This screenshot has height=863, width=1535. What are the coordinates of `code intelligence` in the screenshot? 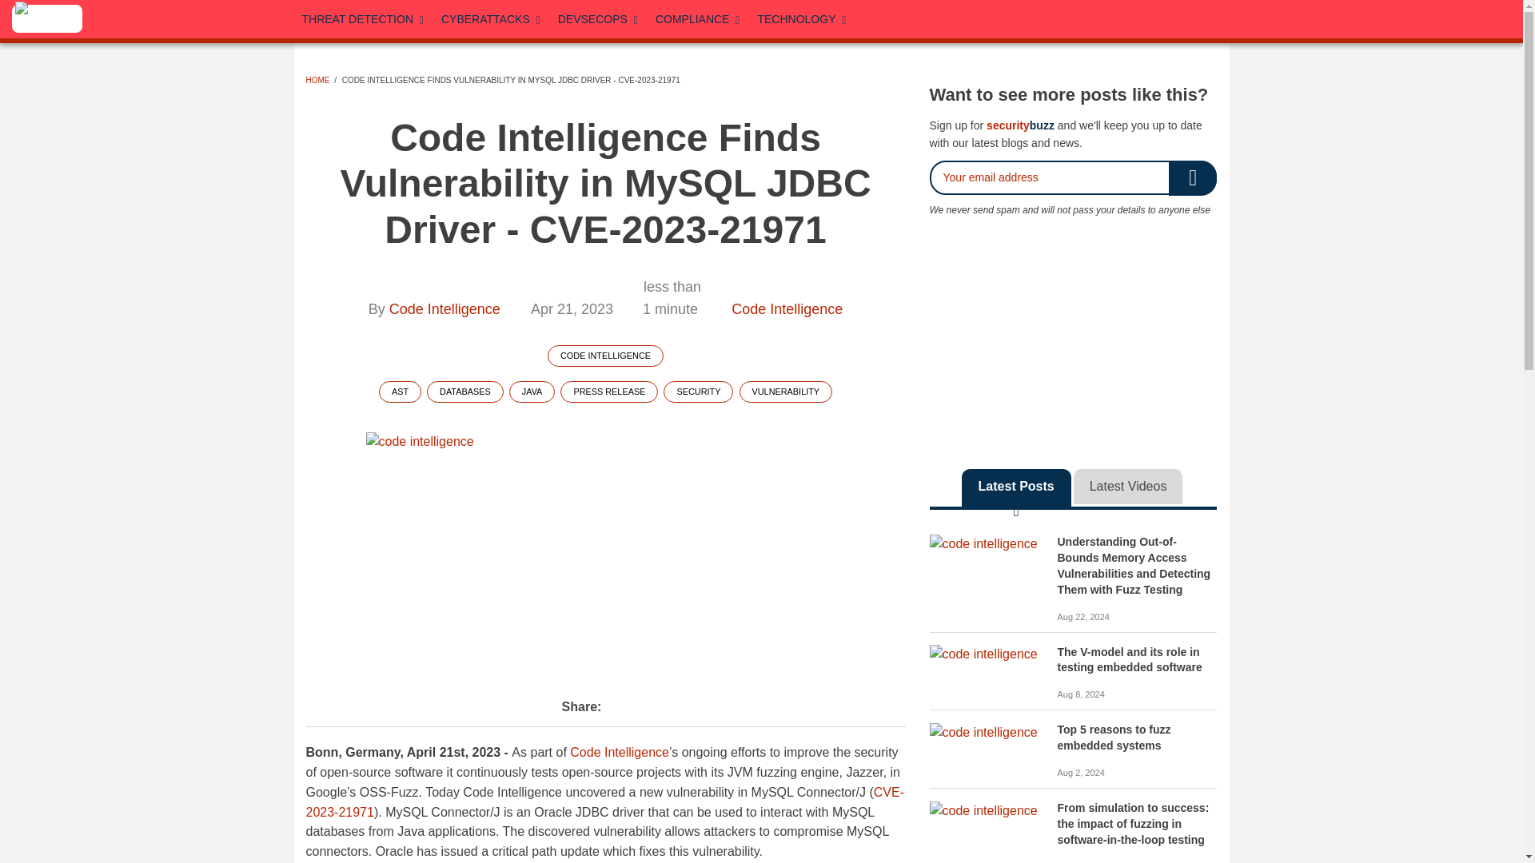 It's located at (983, 733).